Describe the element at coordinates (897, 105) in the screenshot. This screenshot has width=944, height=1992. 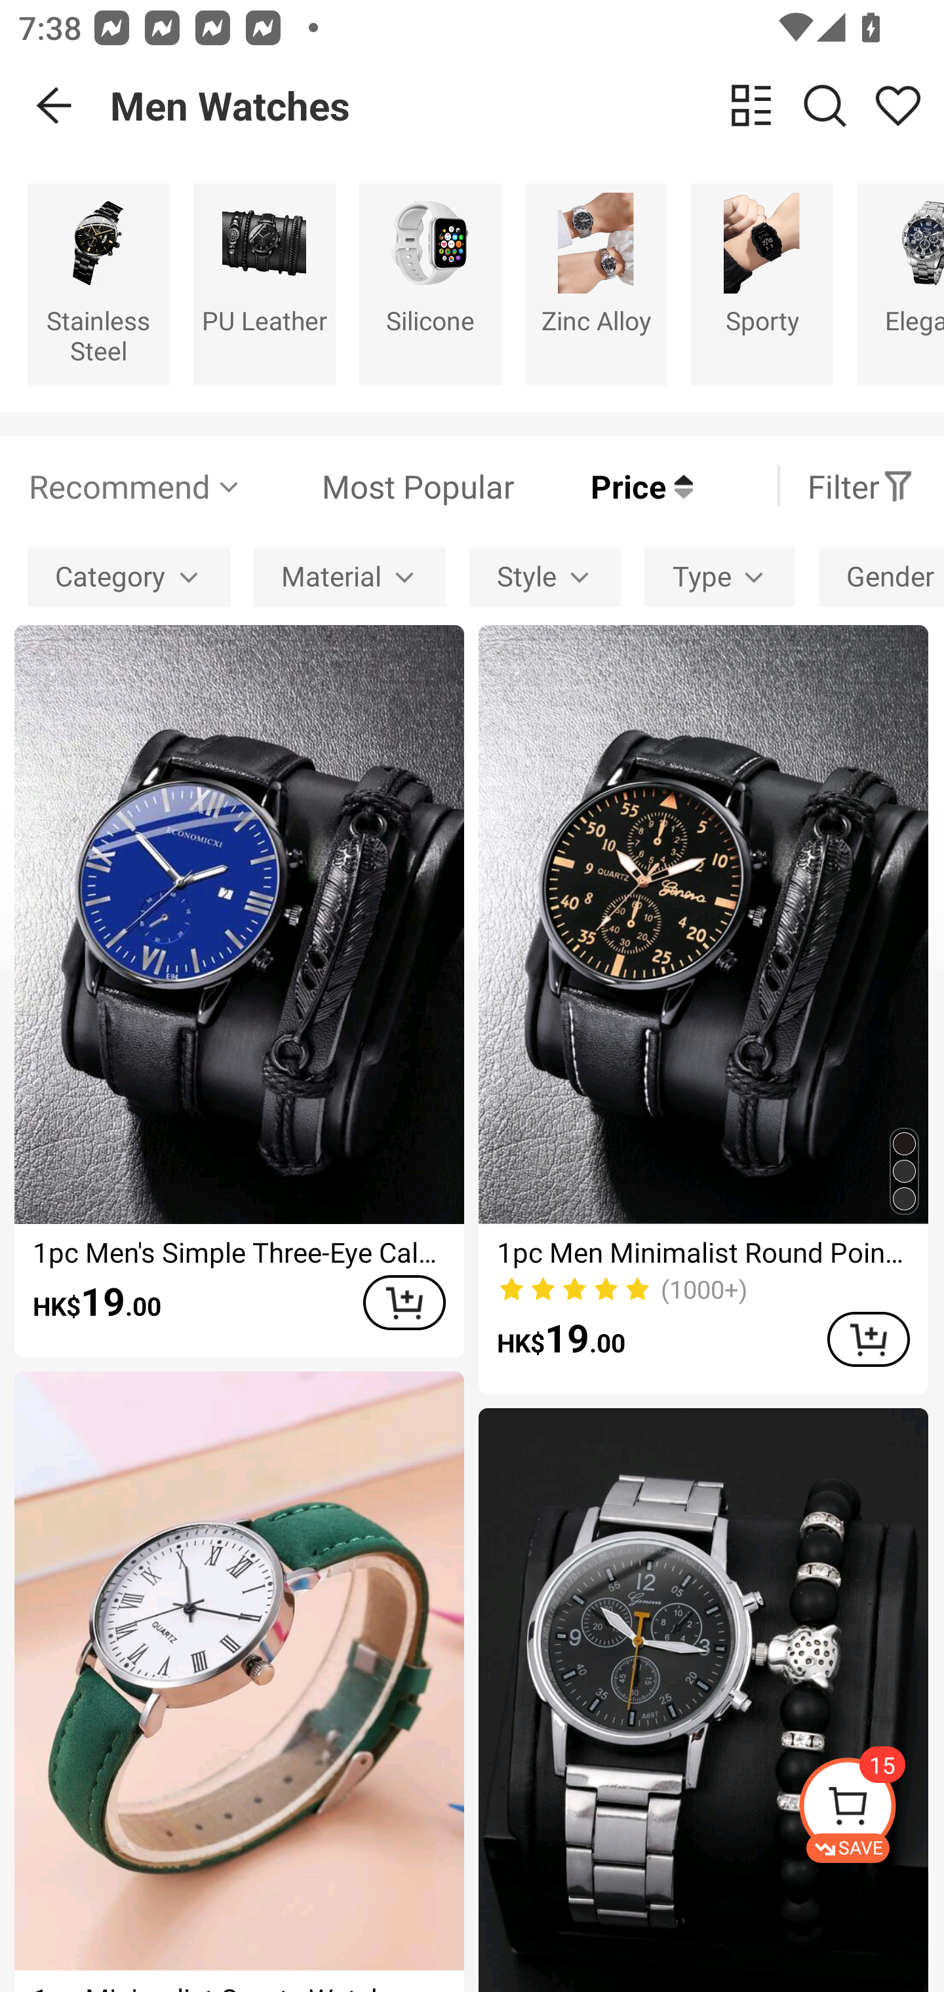
I see `Share` at that location.